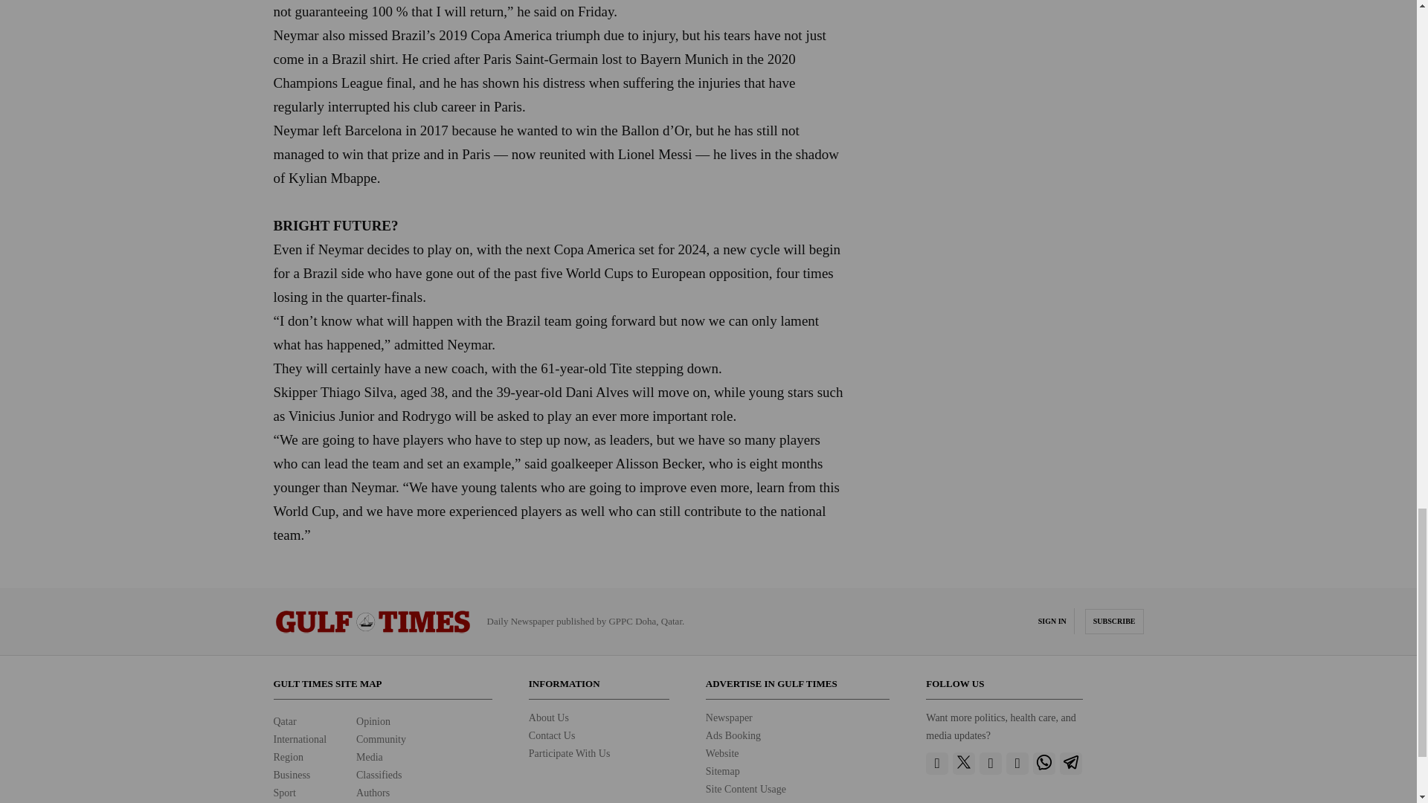 This screenshot has height=803, width=1428. What do you see at coordinates (548, 717) in the screenshot?
I see `About Us` at bounding box center [548, 717].